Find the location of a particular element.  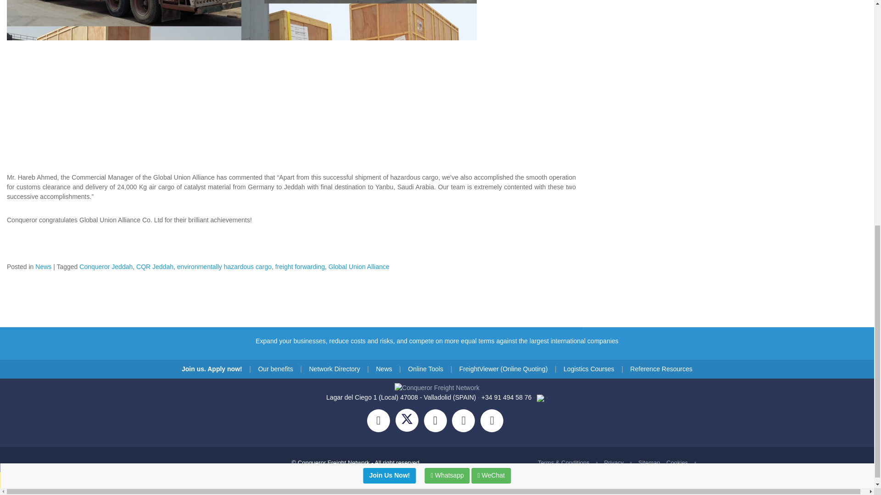

Facebook is located at coordinates (381, 422).